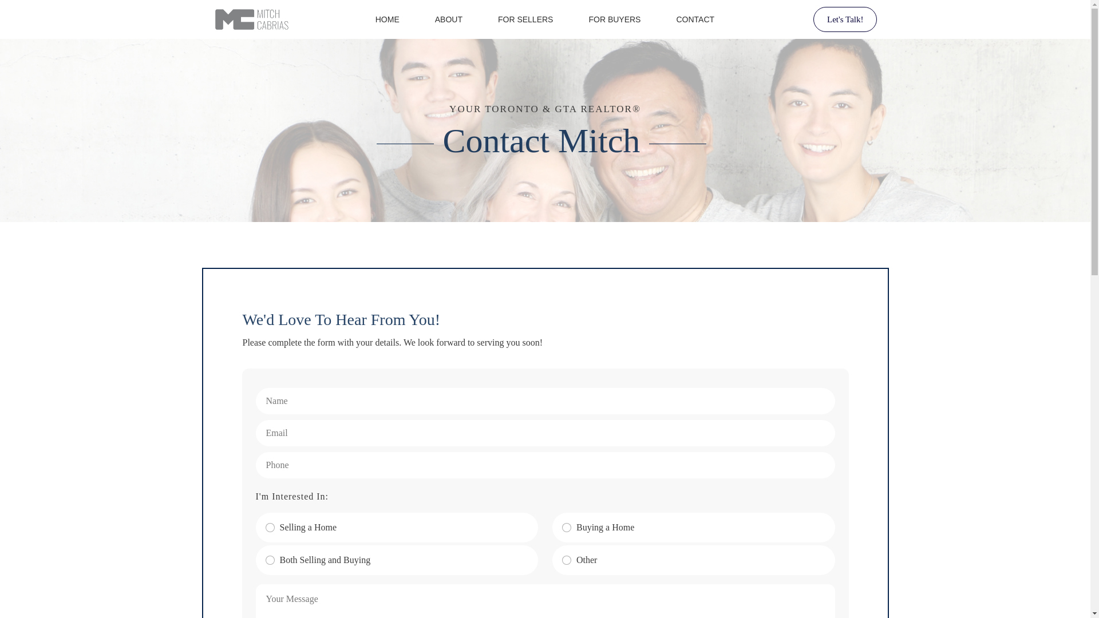  Describe the element at coordinates (449, 19) in the screenshot. I see `ABOUT` at that location.